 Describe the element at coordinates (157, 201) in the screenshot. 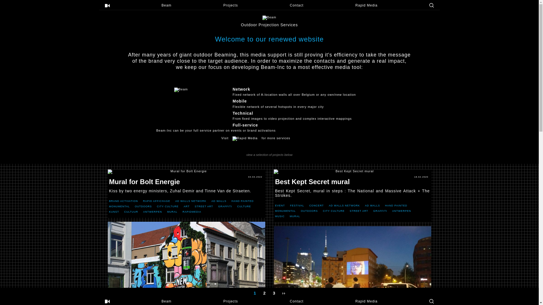

I see `RAPID AFFICHAGE` at that location.